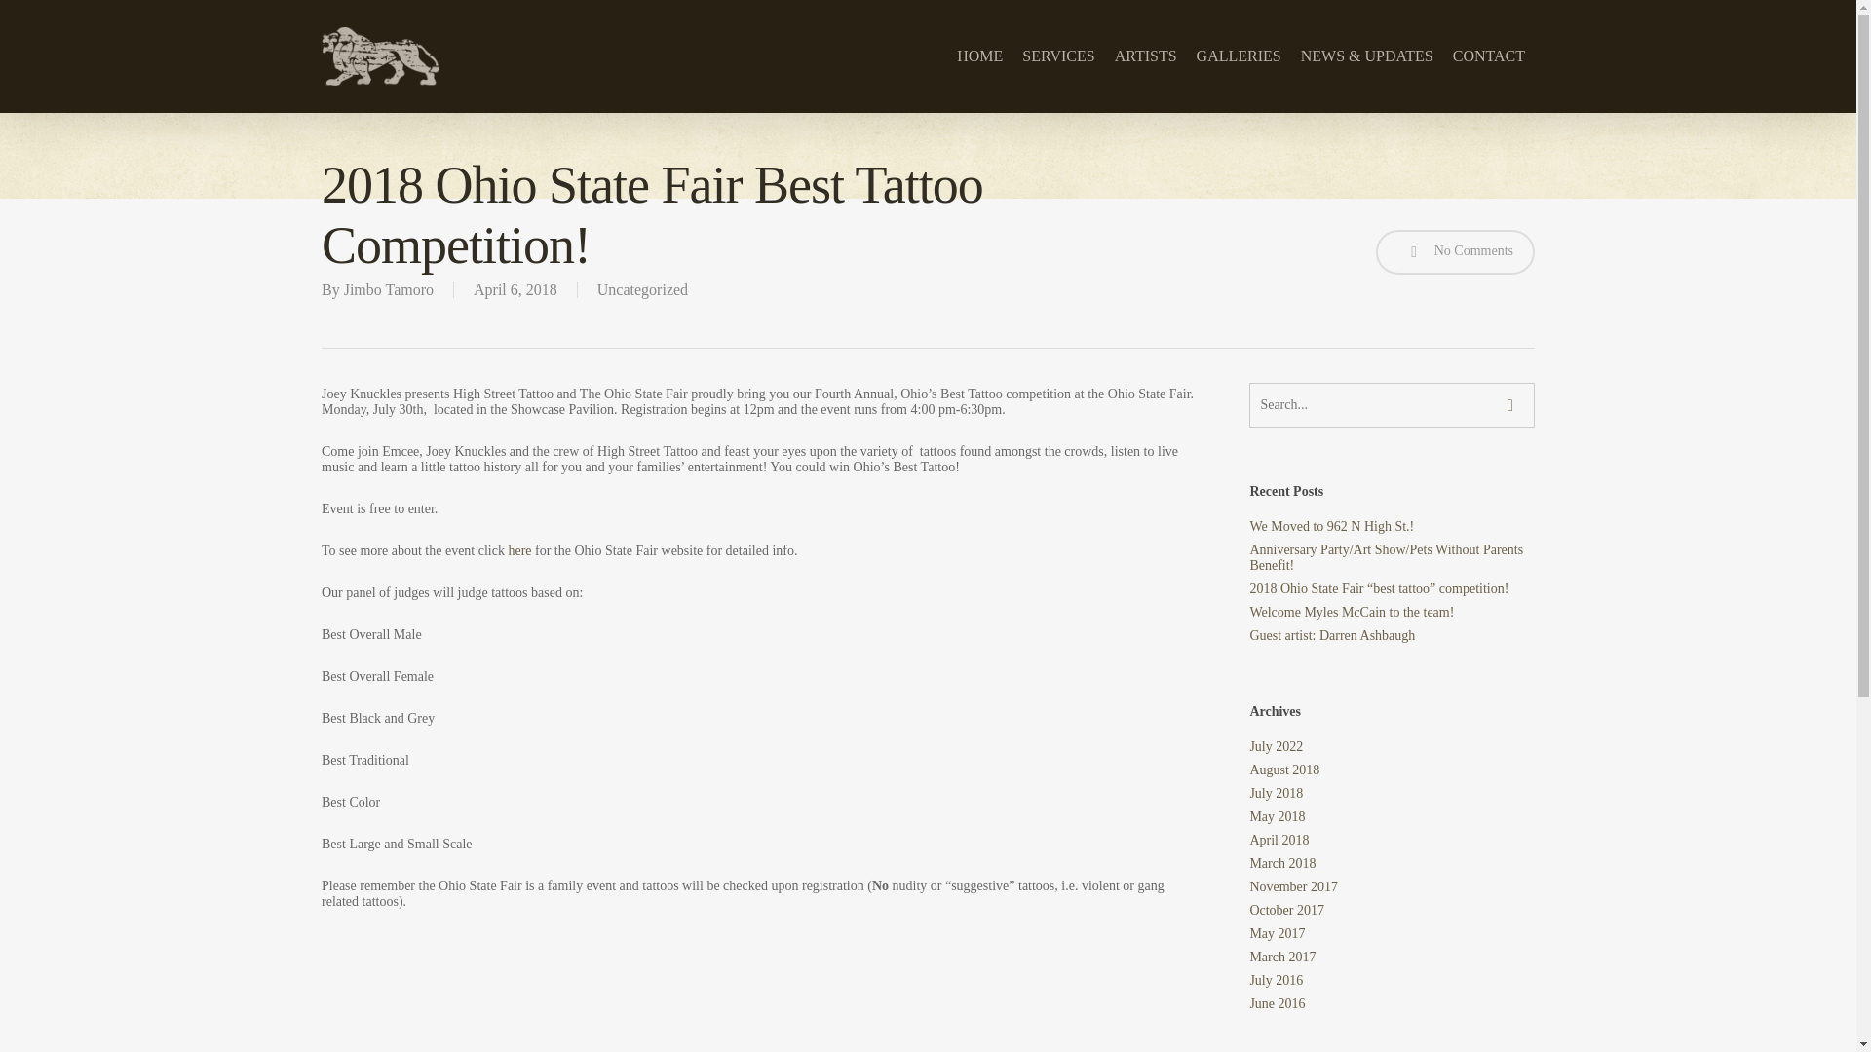 Image resolution: width=1871 pixels, height=1052 pixels. Describe the element at coordinates (642, 289) in the screenshot. I see `Uncategorized` at that location.